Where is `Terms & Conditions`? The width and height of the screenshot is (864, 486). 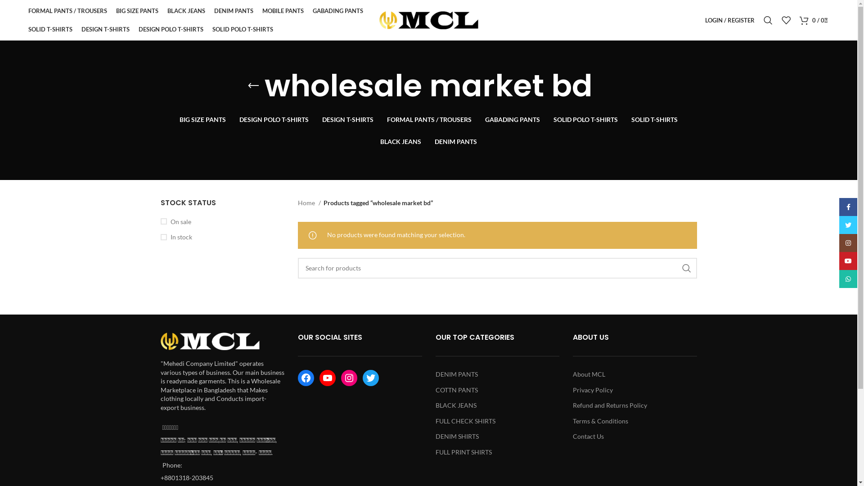
Terms & Conditions is located at coordinates (600, 421).